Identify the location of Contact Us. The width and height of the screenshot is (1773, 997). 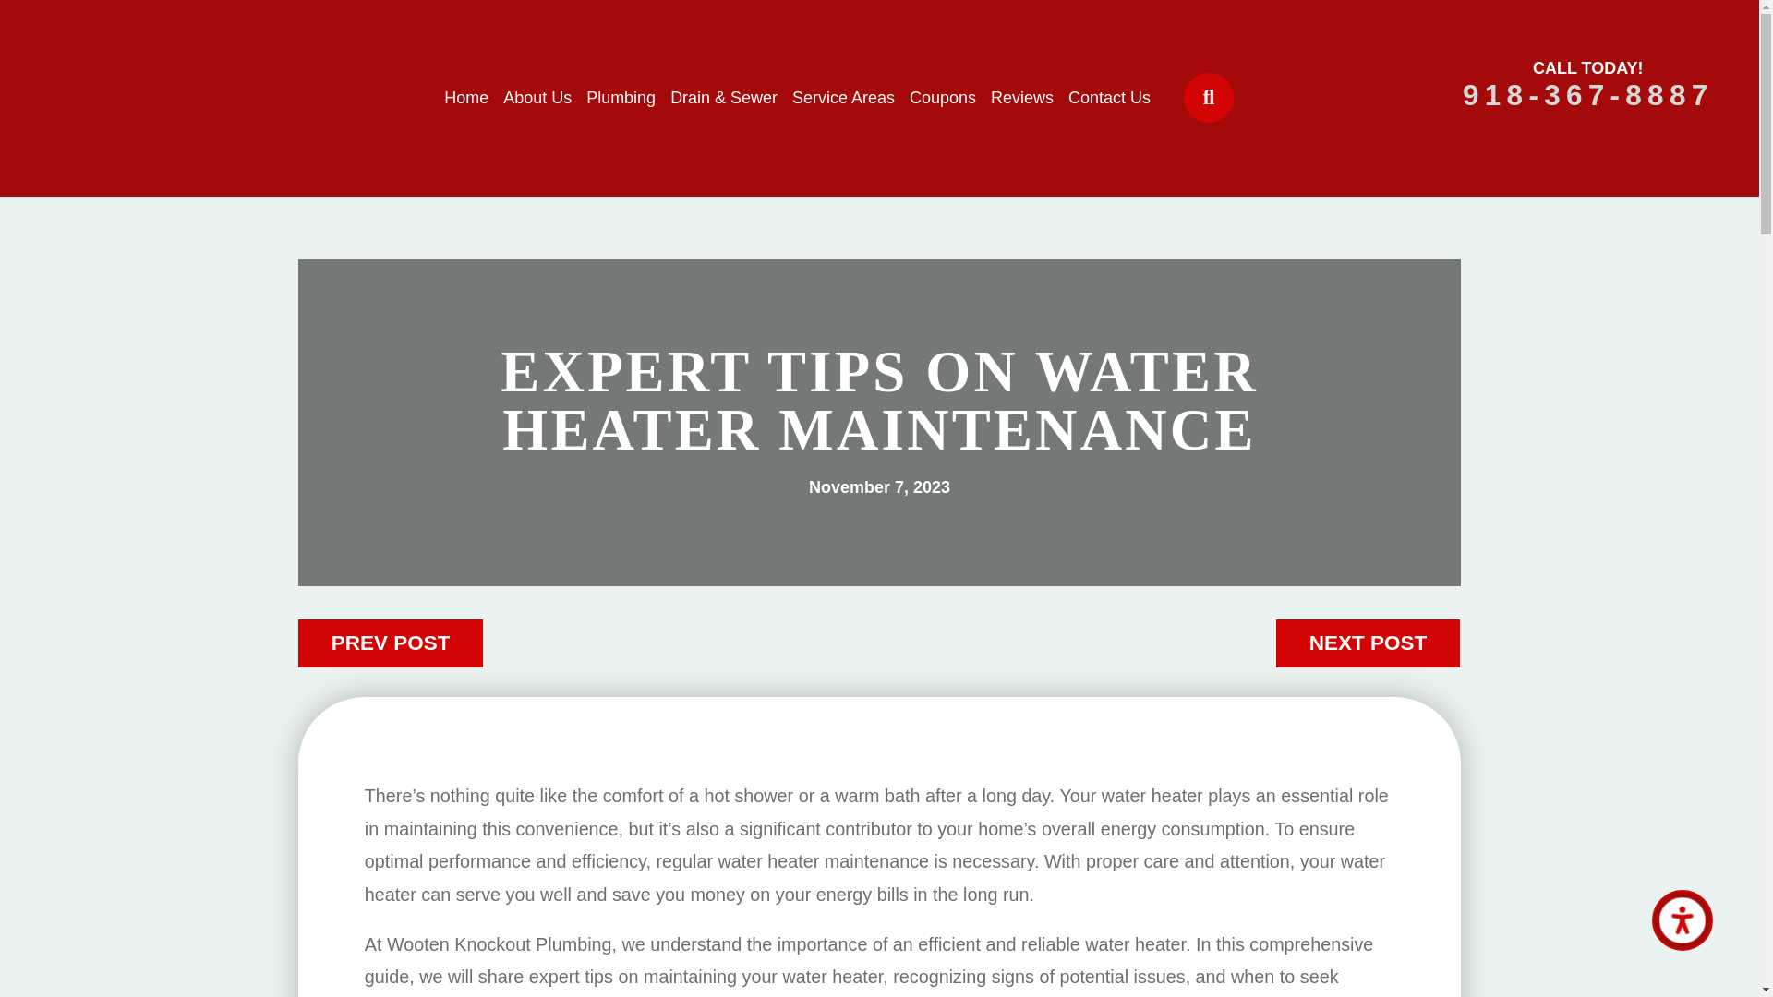
(1110, 98).